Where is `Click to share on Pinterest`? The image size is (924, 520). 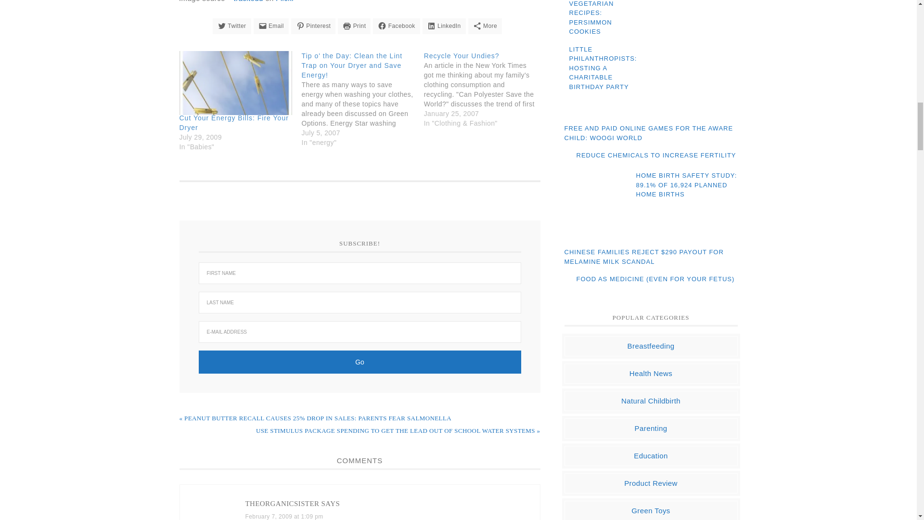
Click to share on Pinterest is located at coordinates (313, 26).